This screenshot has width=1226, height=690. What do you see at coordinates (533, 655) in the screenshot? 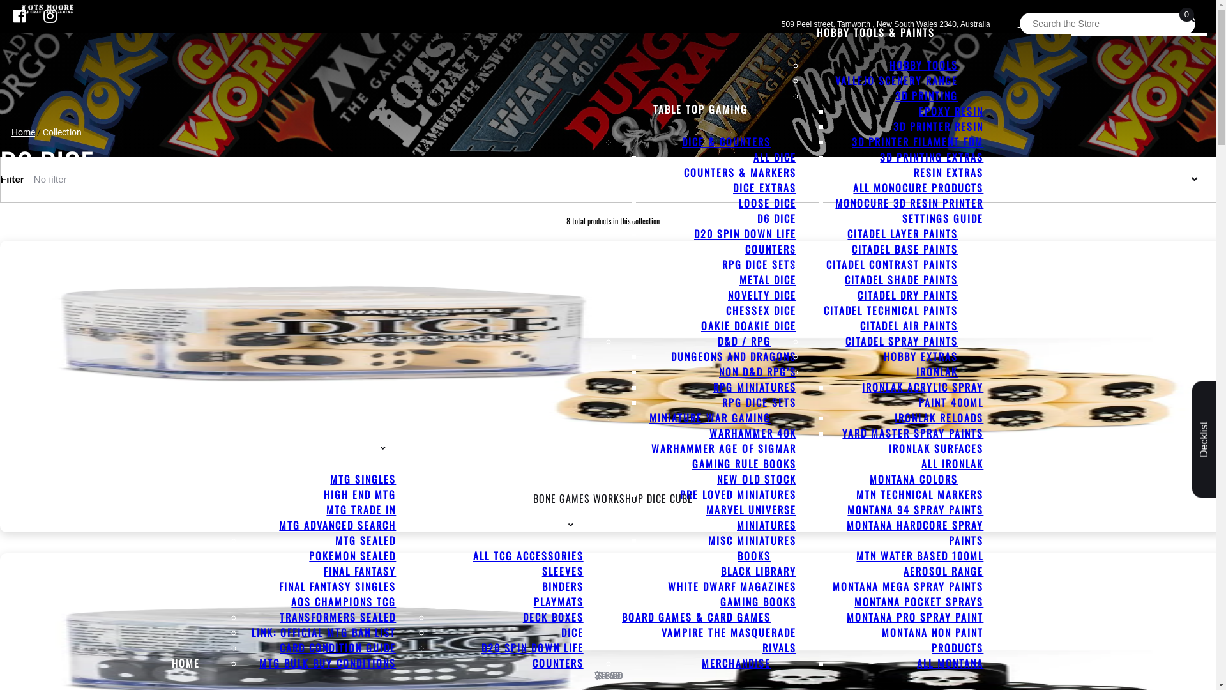
I see `D20 SPIN DOWN LIFE COUNTERS` at bounding box center [533, 655].